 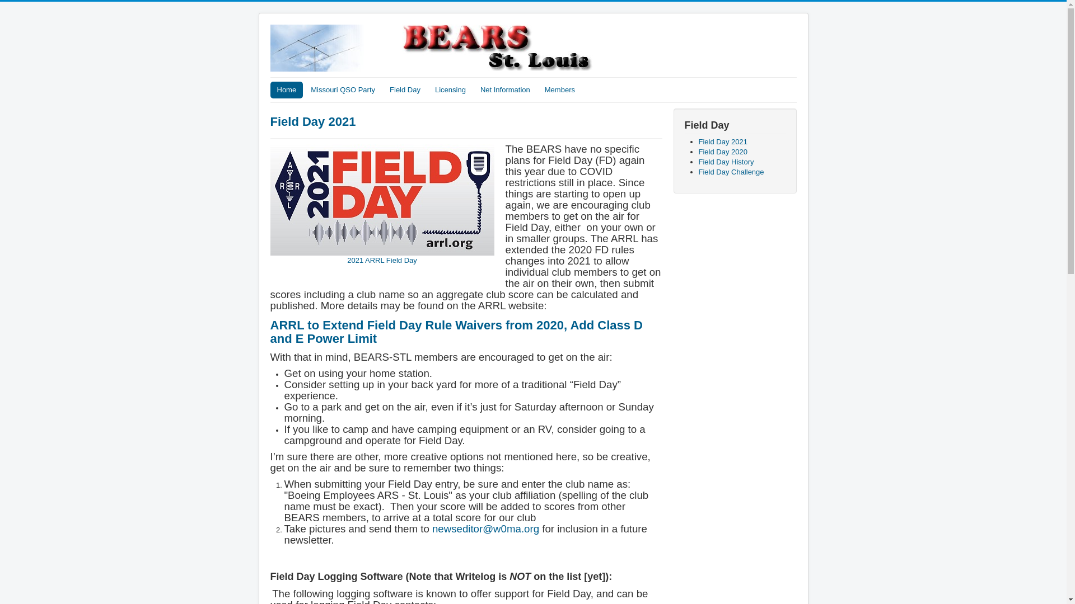 What do you see at coordinates (343, 89) in the screenshot?
I see `Missouri QSO Party` at bounding box center [343, 89].